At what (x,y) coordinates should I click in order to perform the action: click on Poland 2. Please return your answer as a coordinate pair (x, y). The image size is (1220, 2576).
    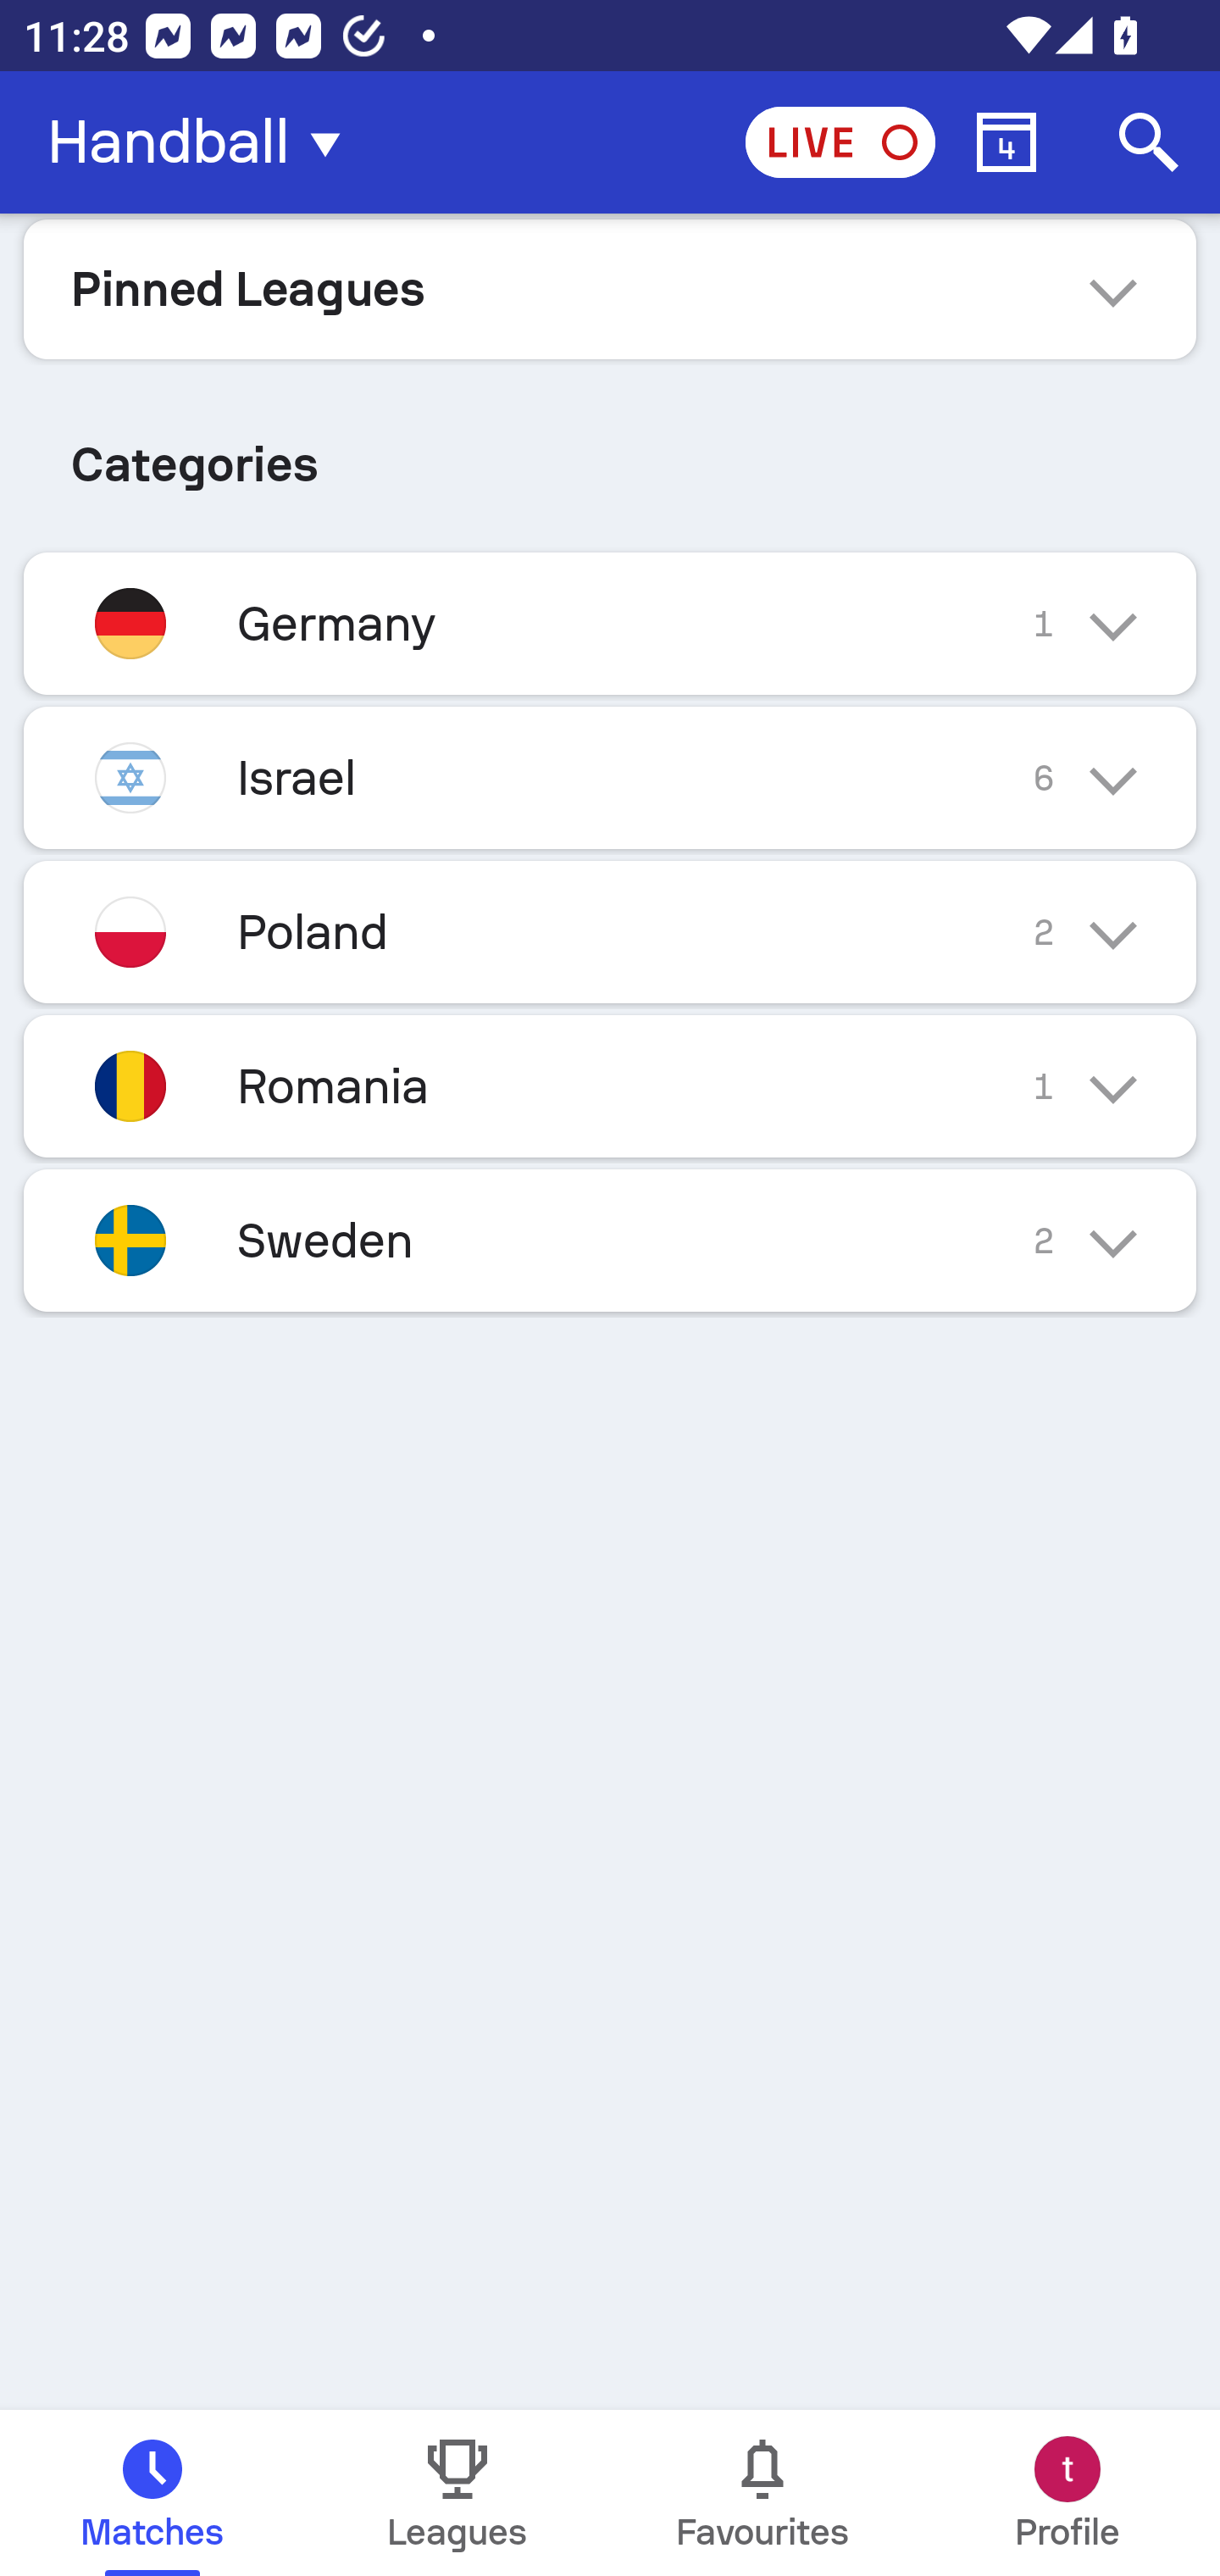
    Looking at the image, I should click on (610, 930).